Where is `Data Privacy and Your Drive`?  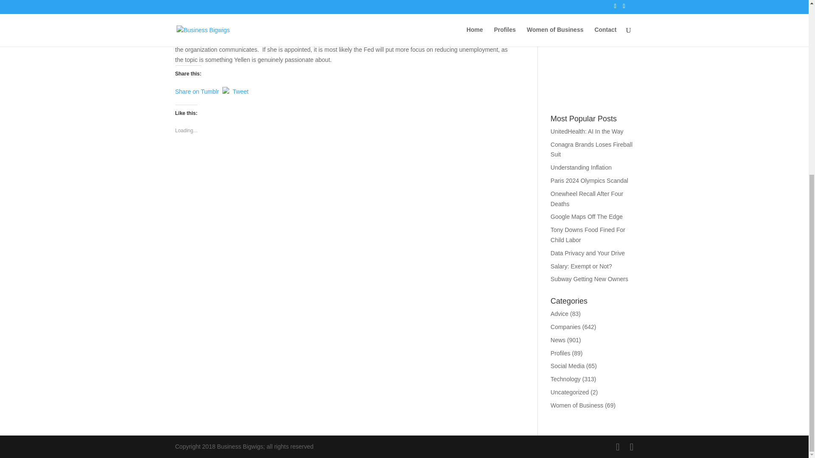 Data Privacy and Your Drive is located at coordinates (587, 253).